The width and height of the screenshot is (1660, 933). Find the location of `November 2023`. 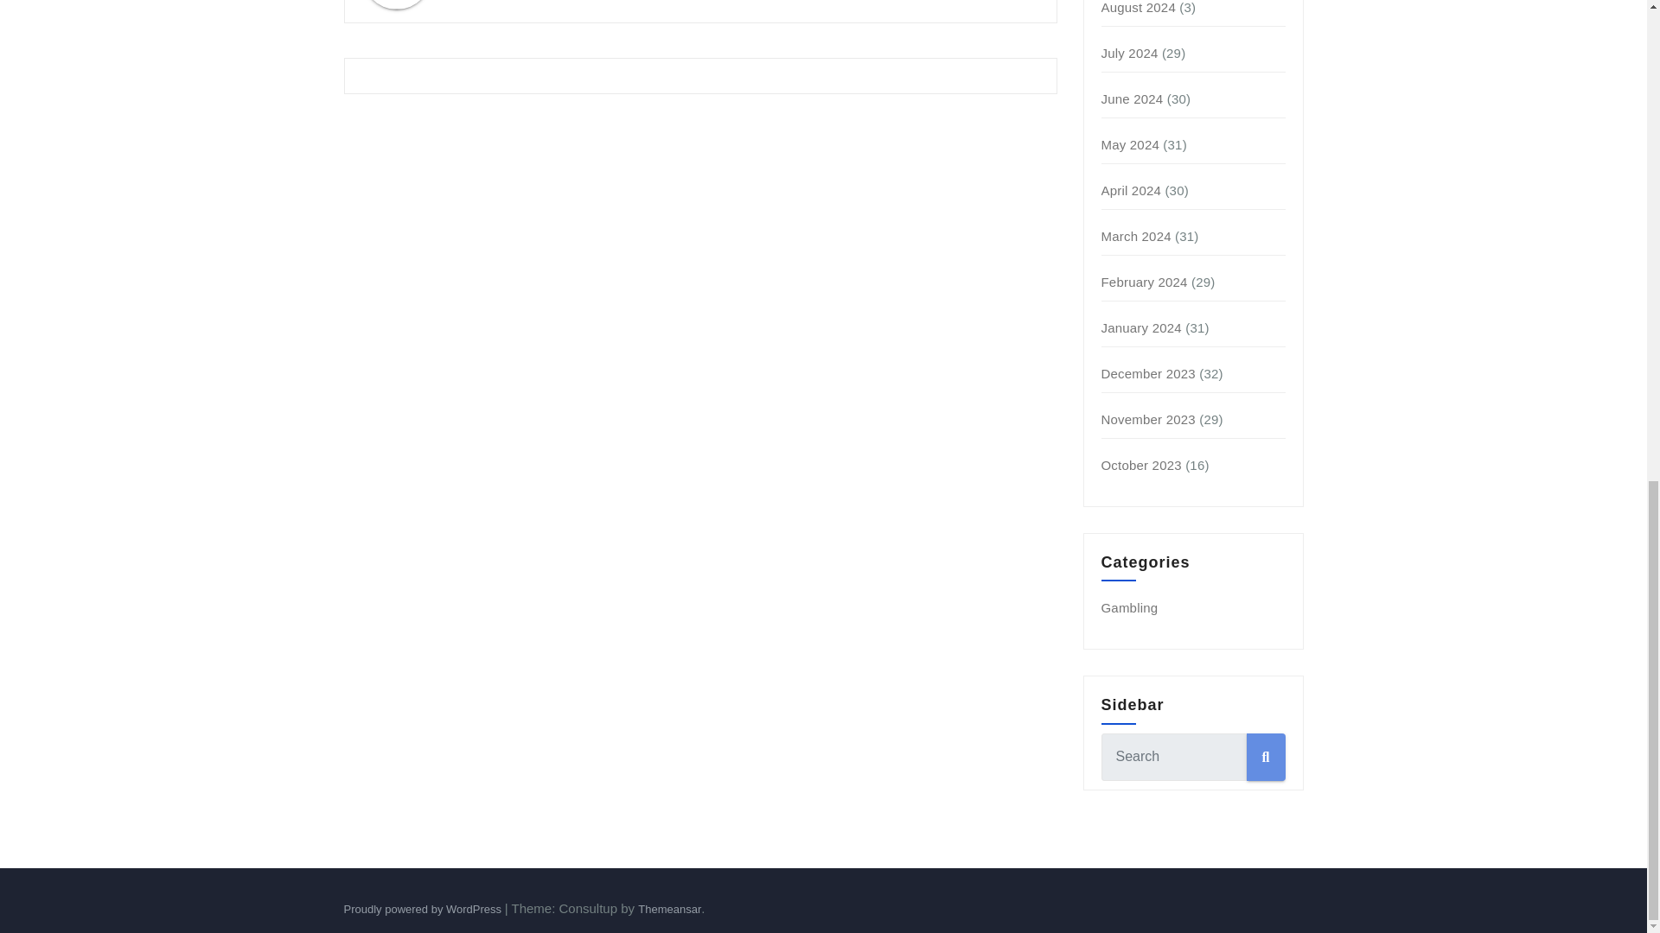

November 2023 is located at coordinates (1148, 419).